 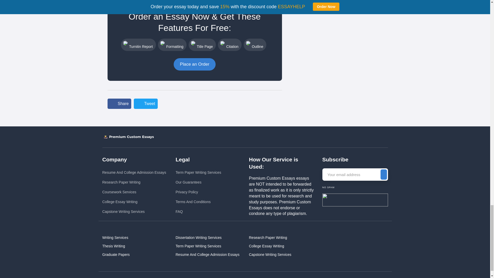 I want to click on Coursework Services, so click(x=134, y=192).